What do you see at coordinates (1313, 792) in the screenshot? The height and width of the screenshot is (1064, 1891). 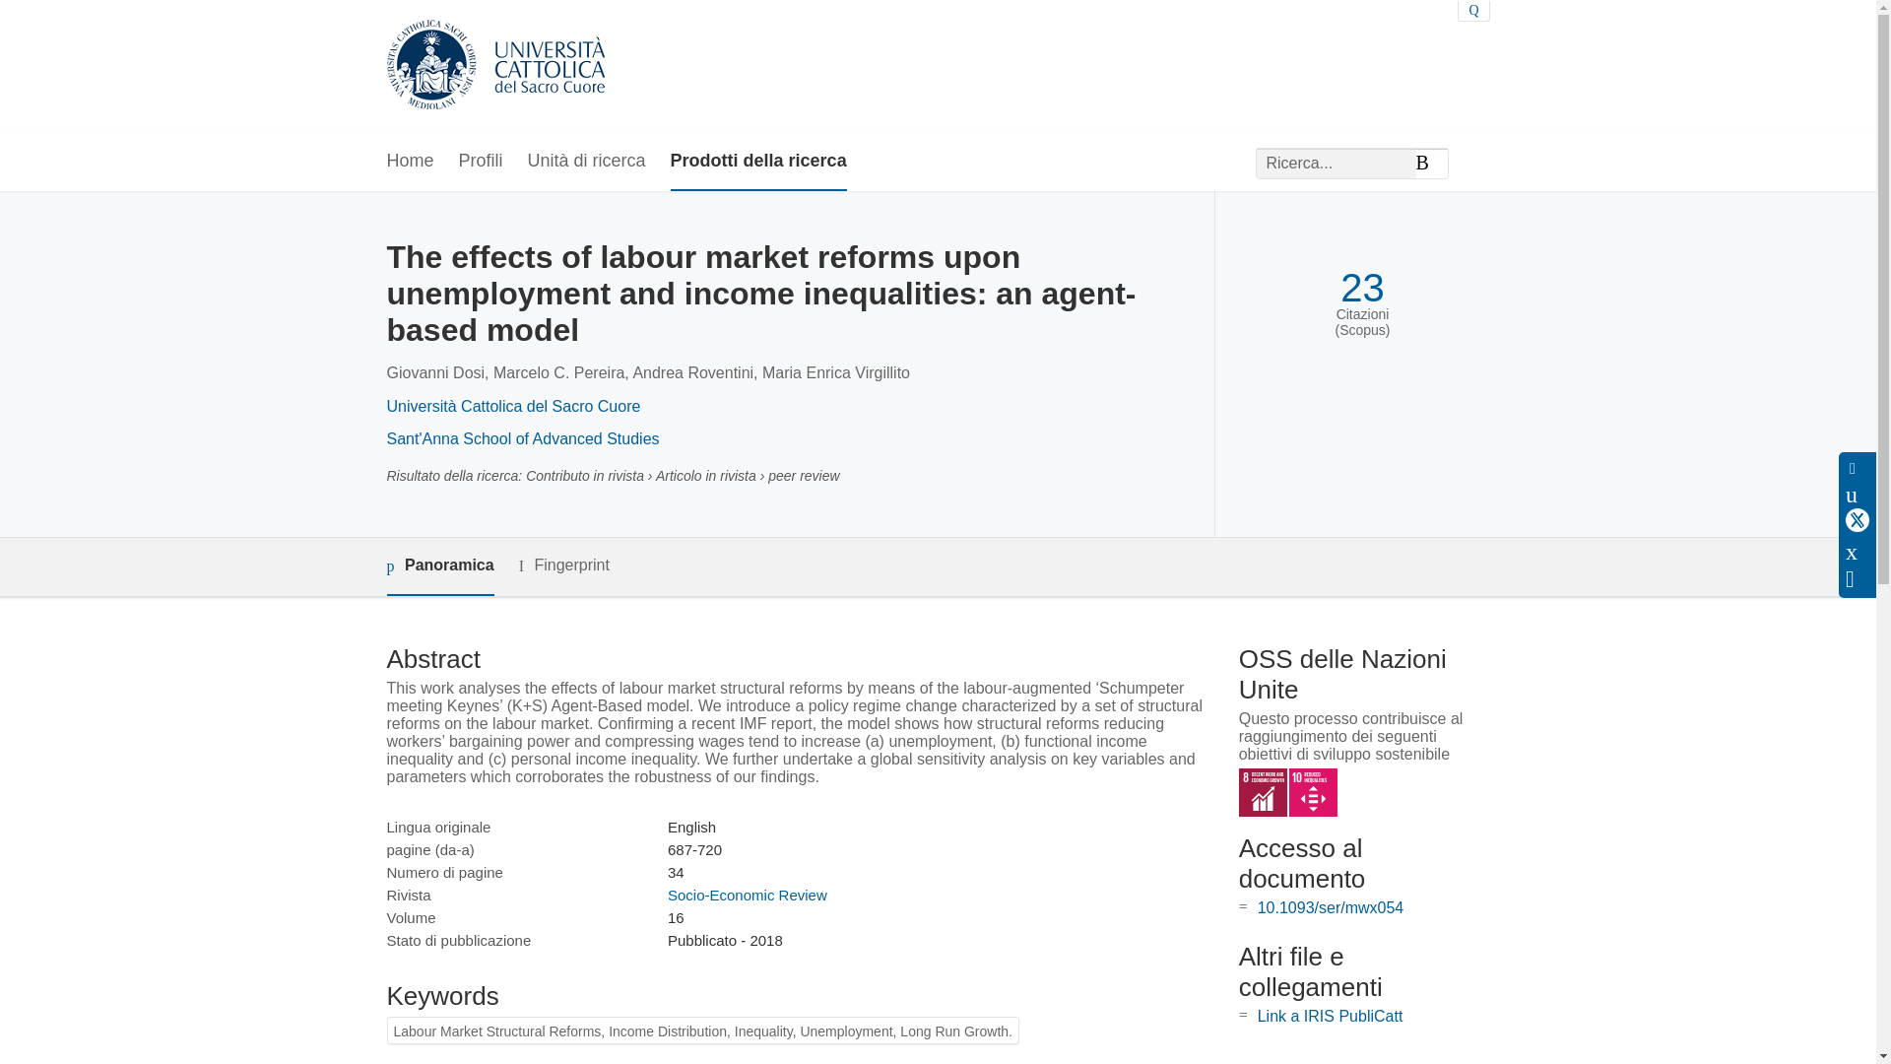 I see `OSS 10 - Ridurre le disuguaglianze` at bounding box center [1313, 792].